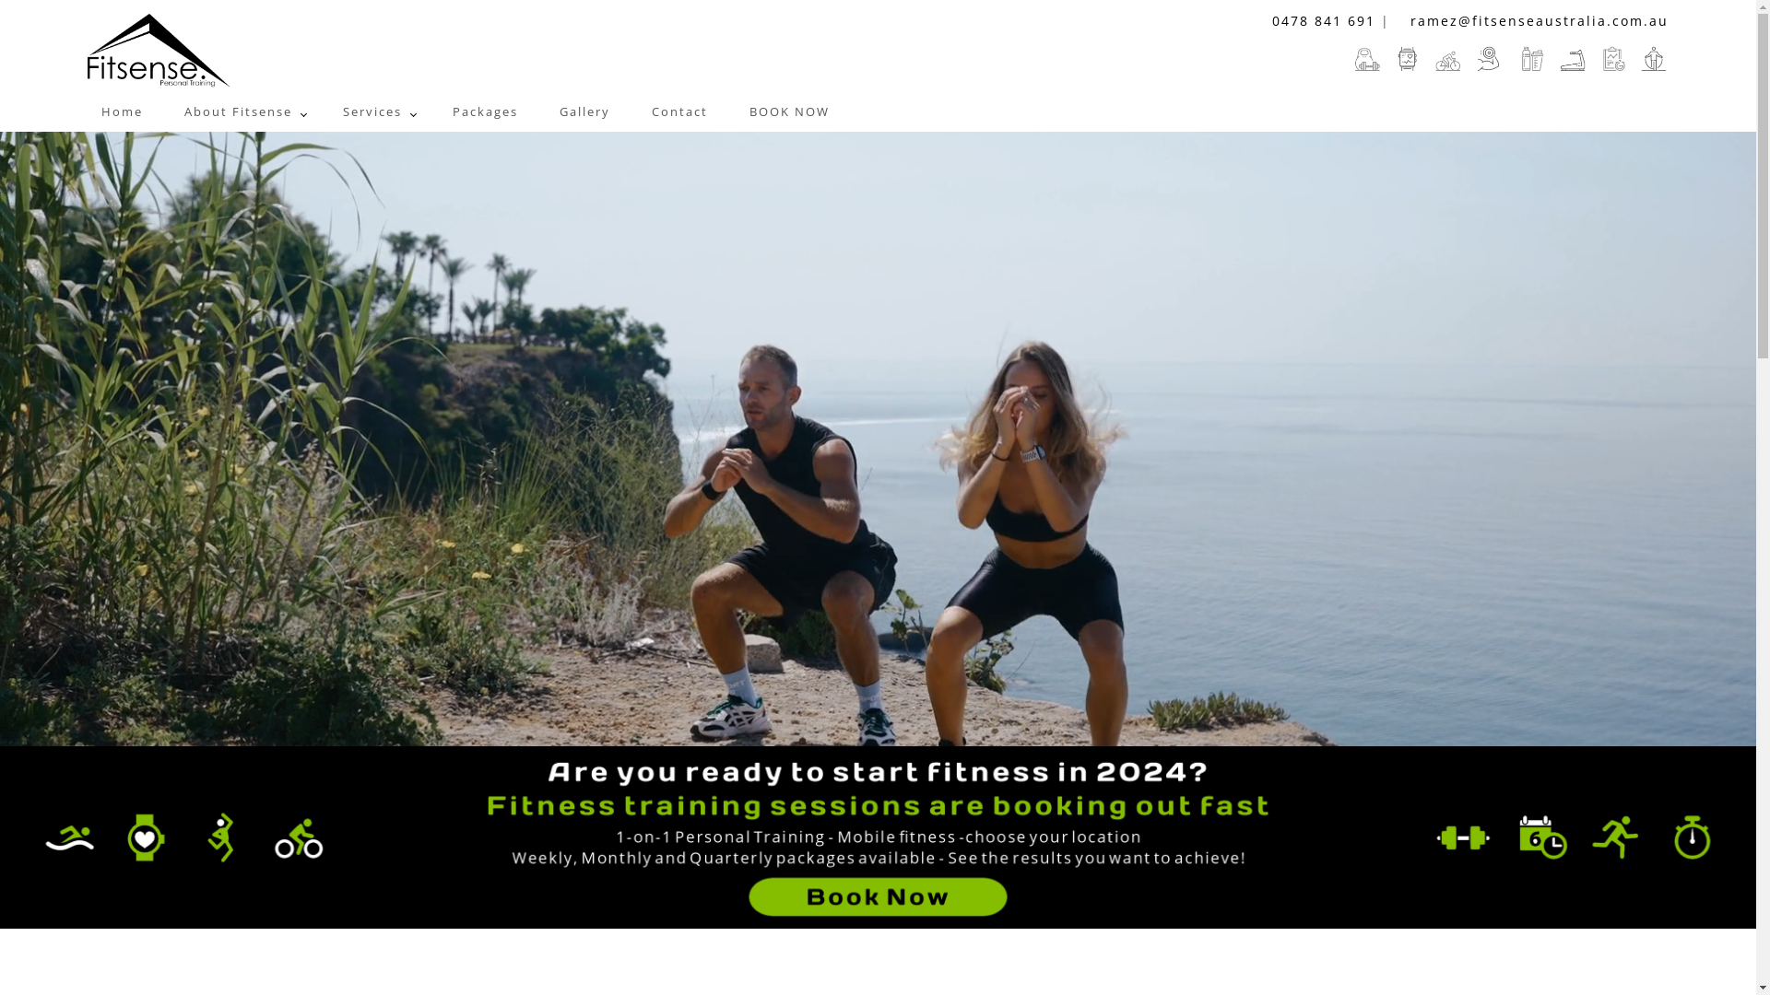  I want to click on BOOK NOW, so click(783, 112).